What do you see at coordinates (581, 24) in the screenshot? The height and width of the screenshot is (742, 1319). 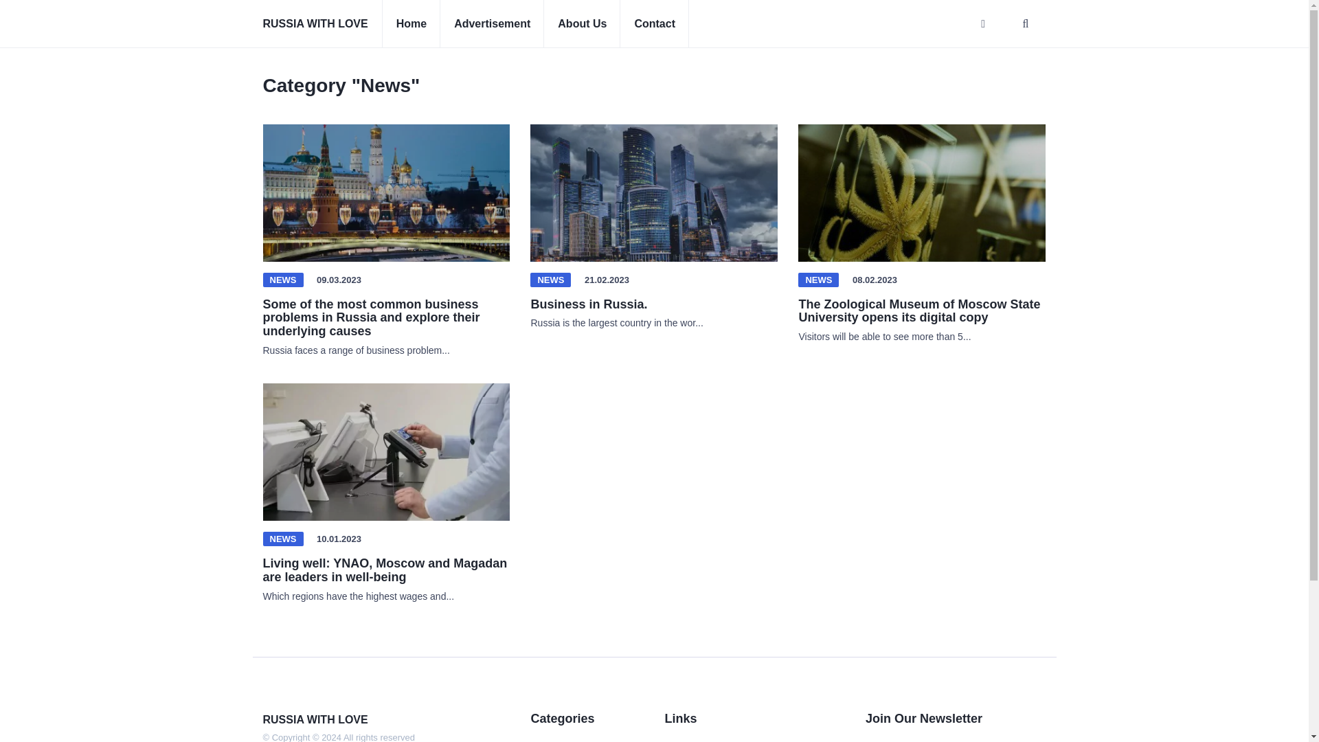 I see `About Us` at bounding box center [581, 24].